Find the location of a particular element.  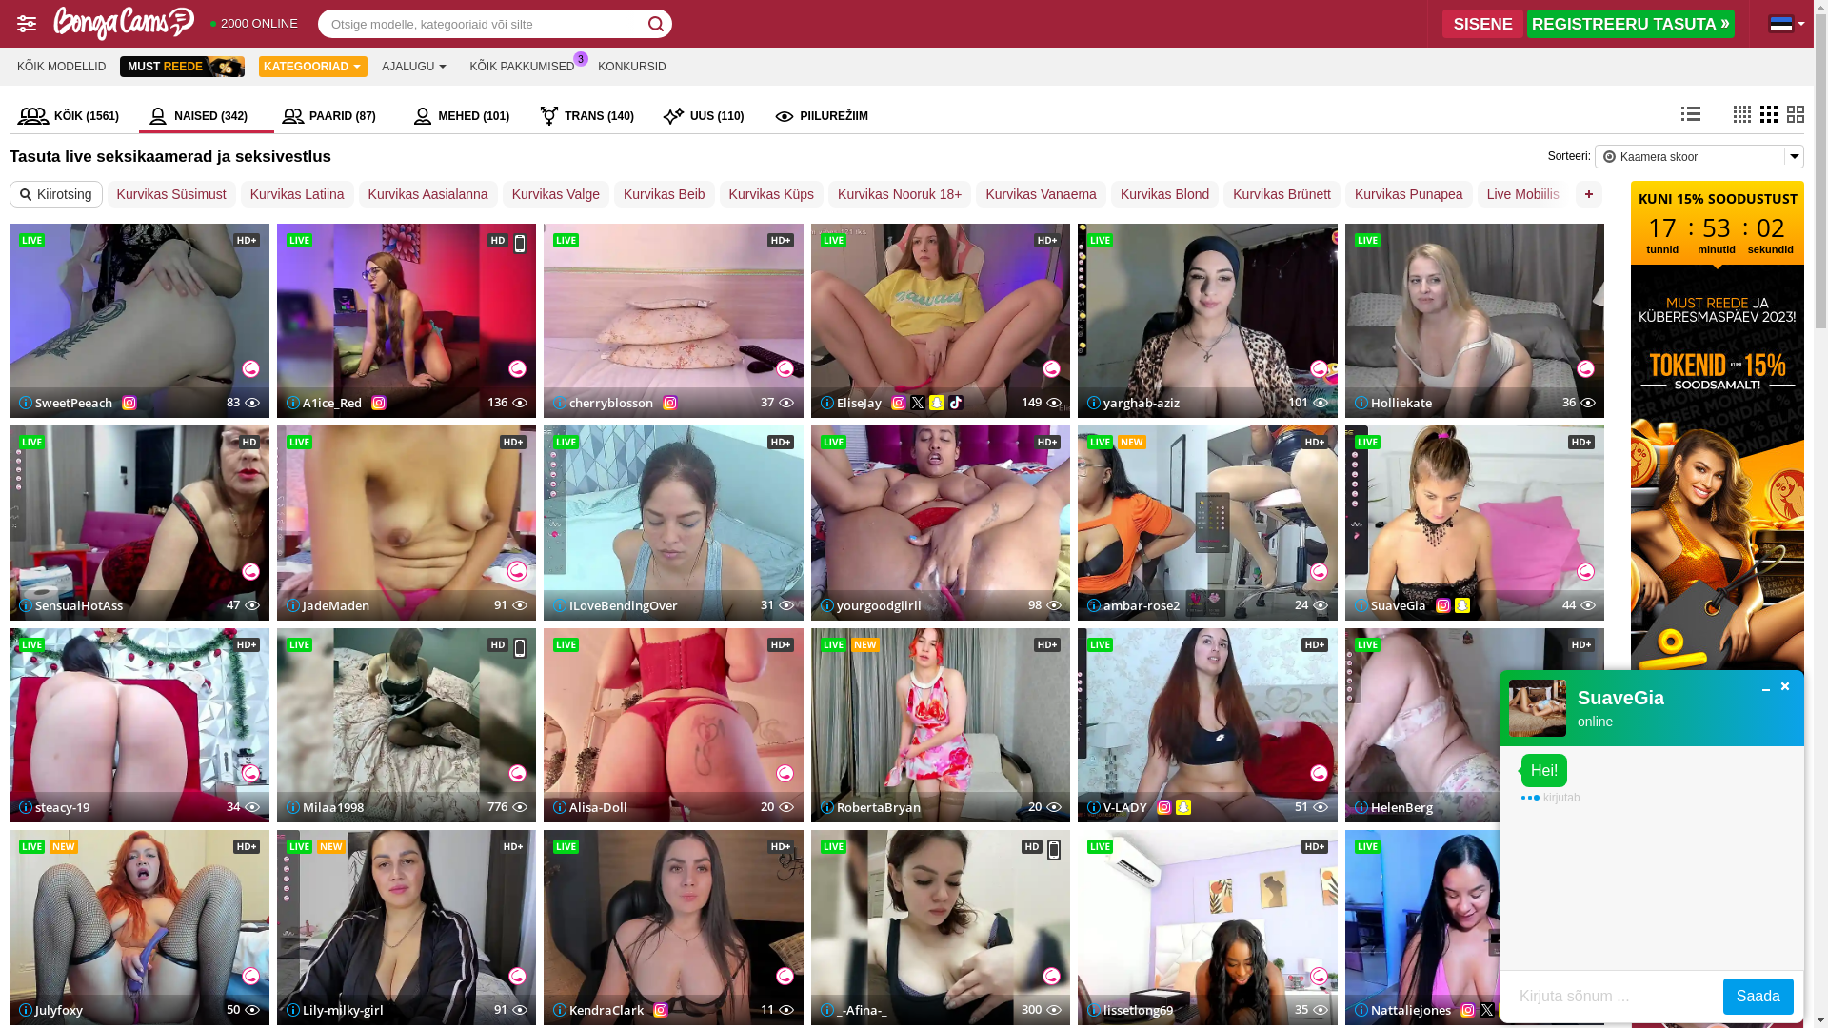

SweetPeeach is located at coordinates (66, 403).